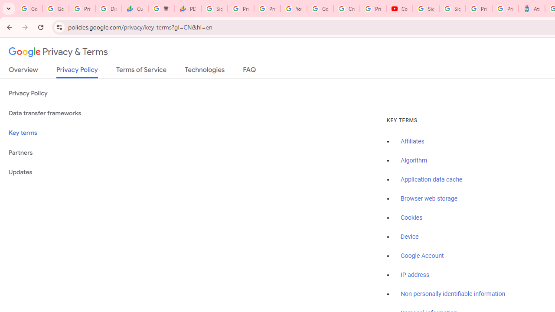 The width and height of the screenshot is (555, 312). I want to click on Non-personally identifiable information, so click(453, 294).